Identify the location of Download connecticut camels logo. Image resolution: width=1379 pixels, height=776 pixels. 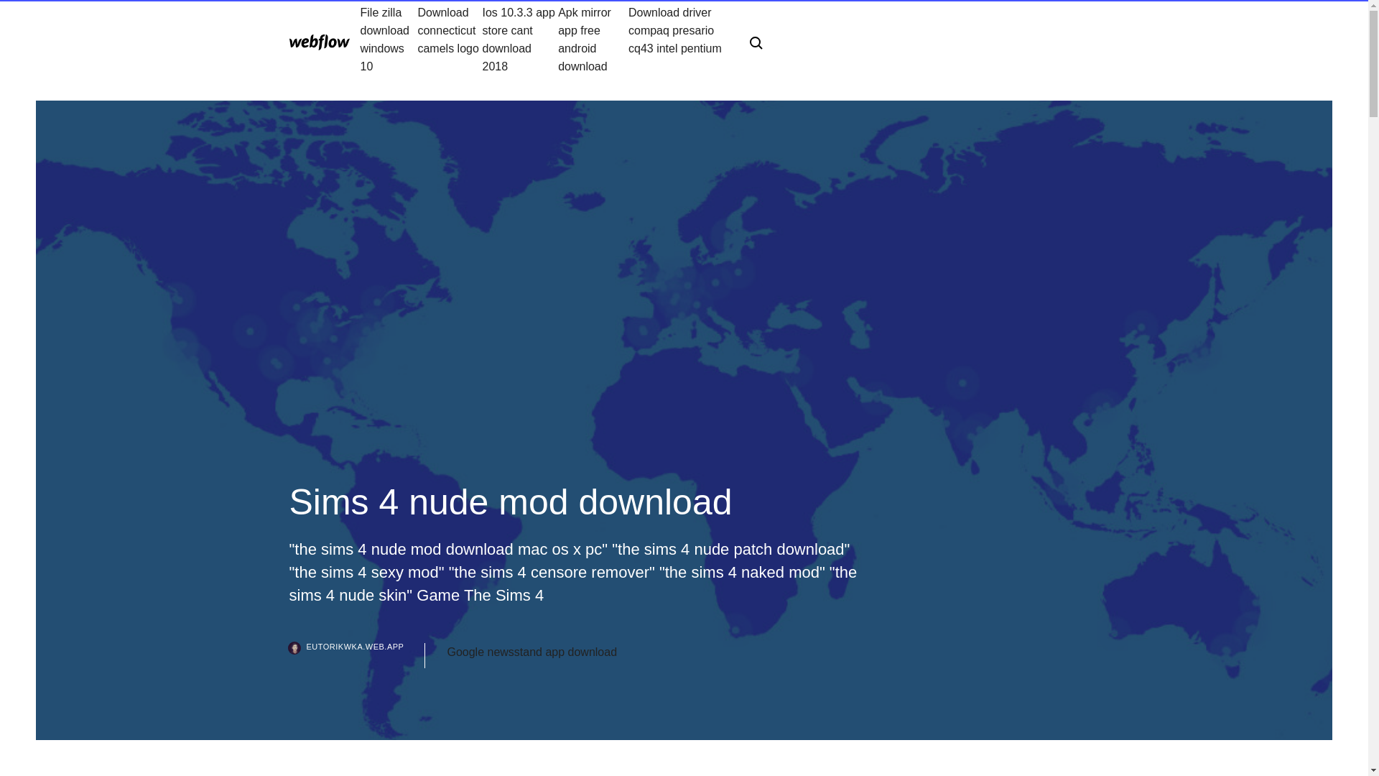
(450, 39).